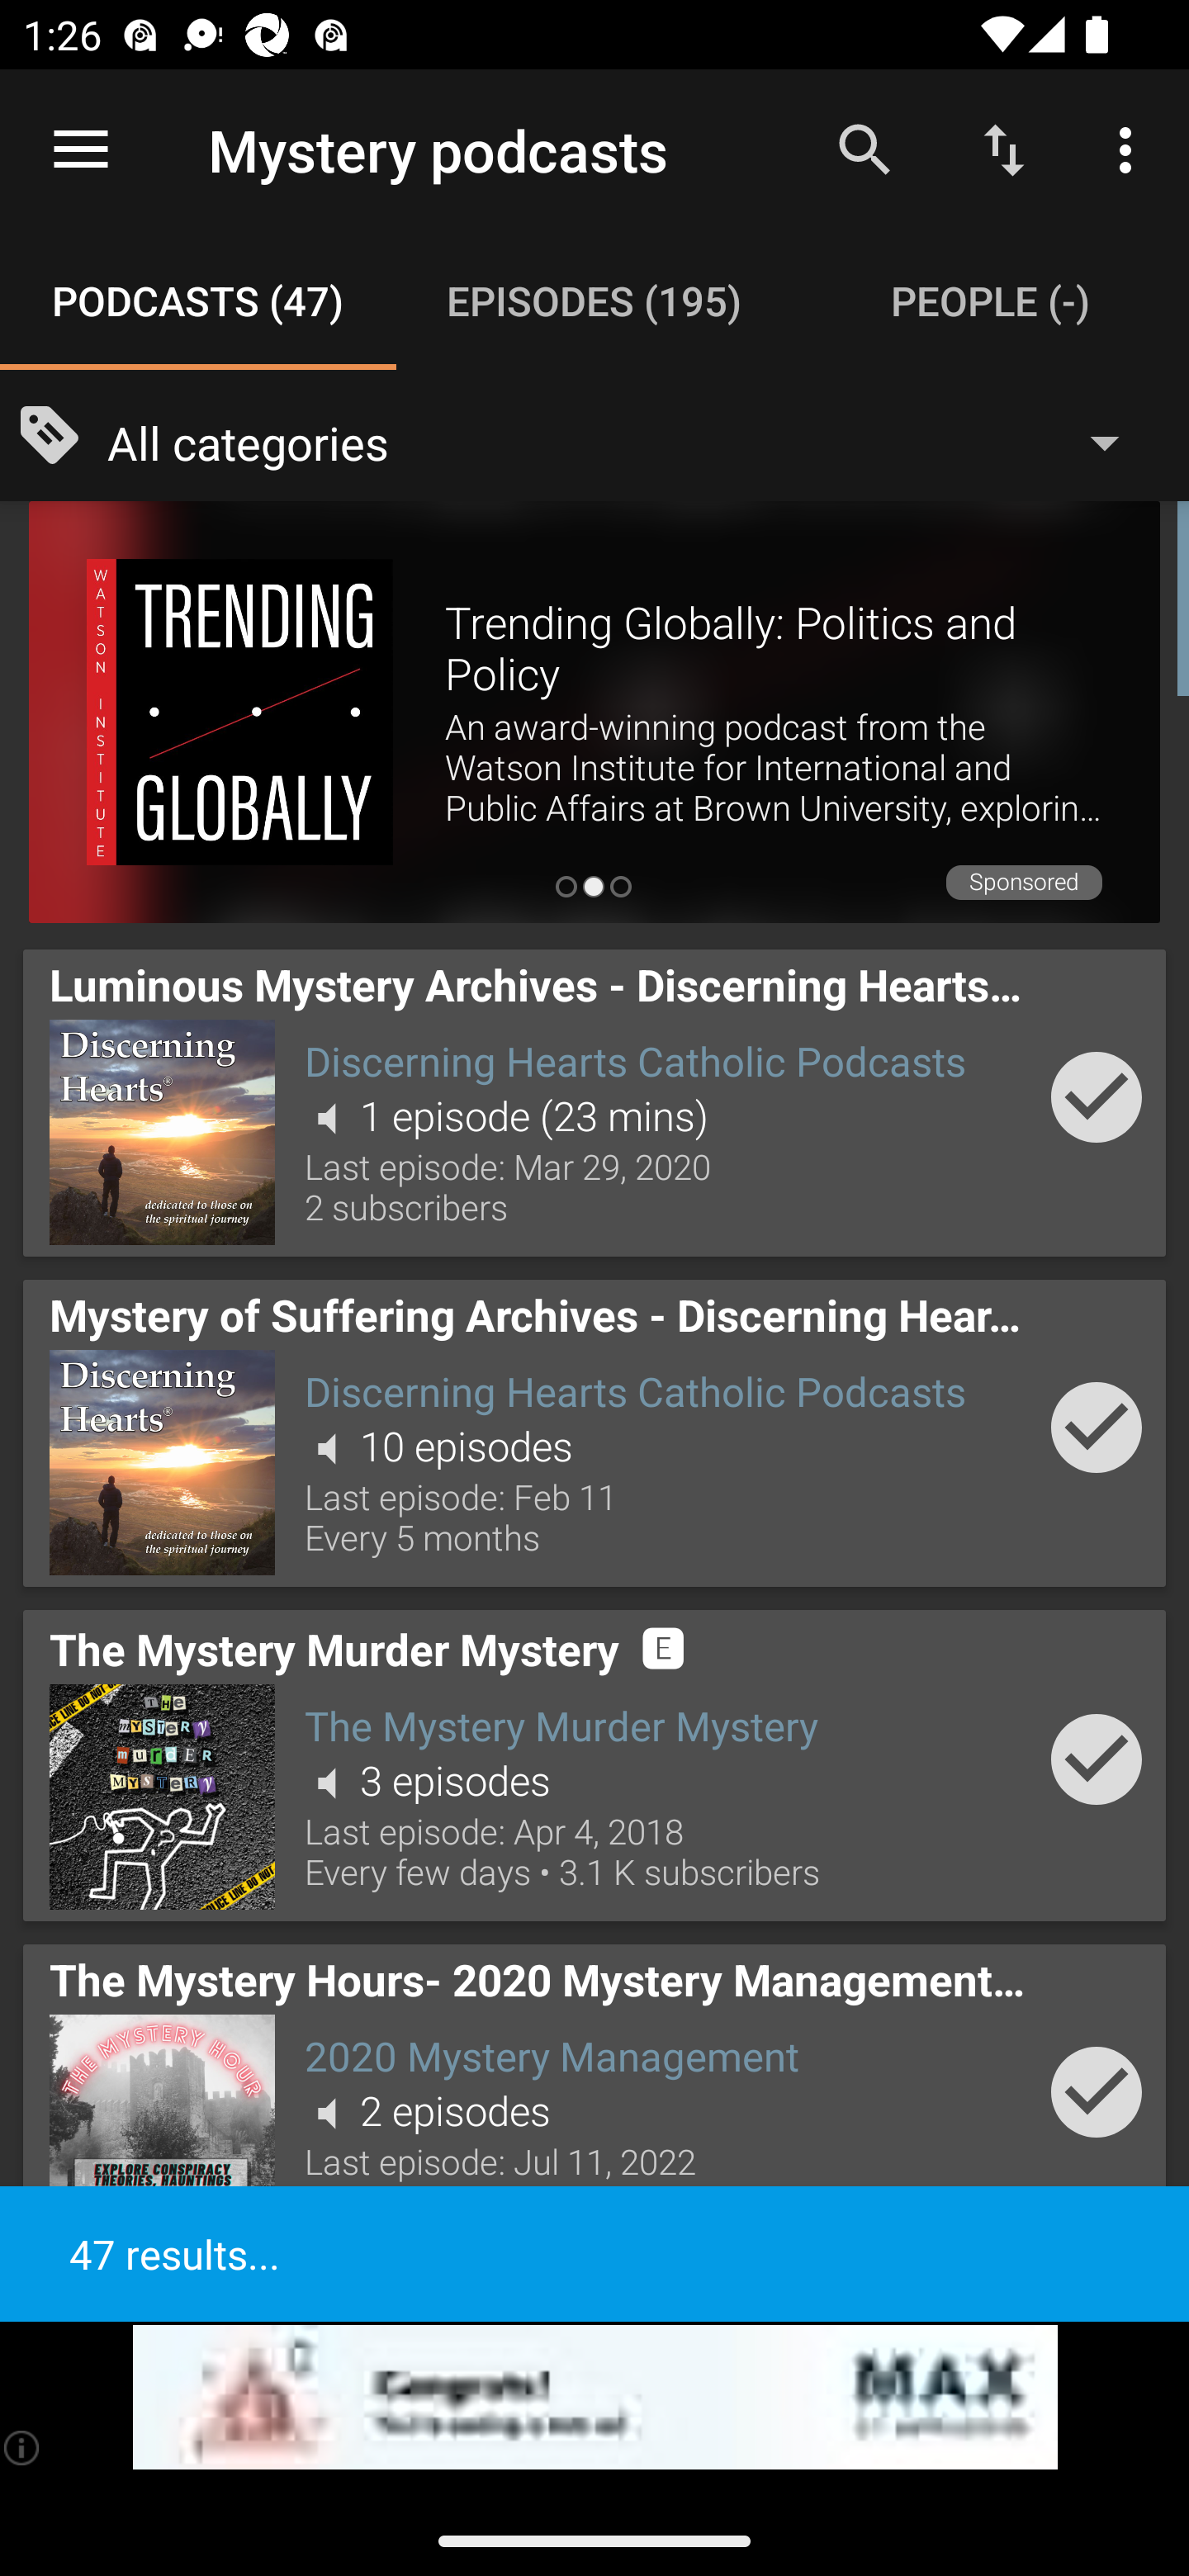 The image size is (1189, 2576). I want to click on Search, so click(865, 149).